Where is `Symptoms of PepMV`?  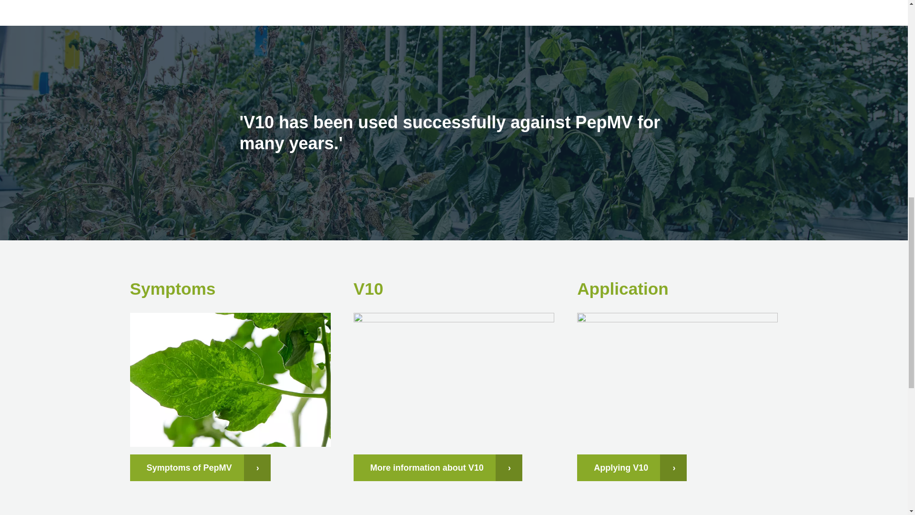
Symptoms of PepMV is located at coordinates (200, 467).